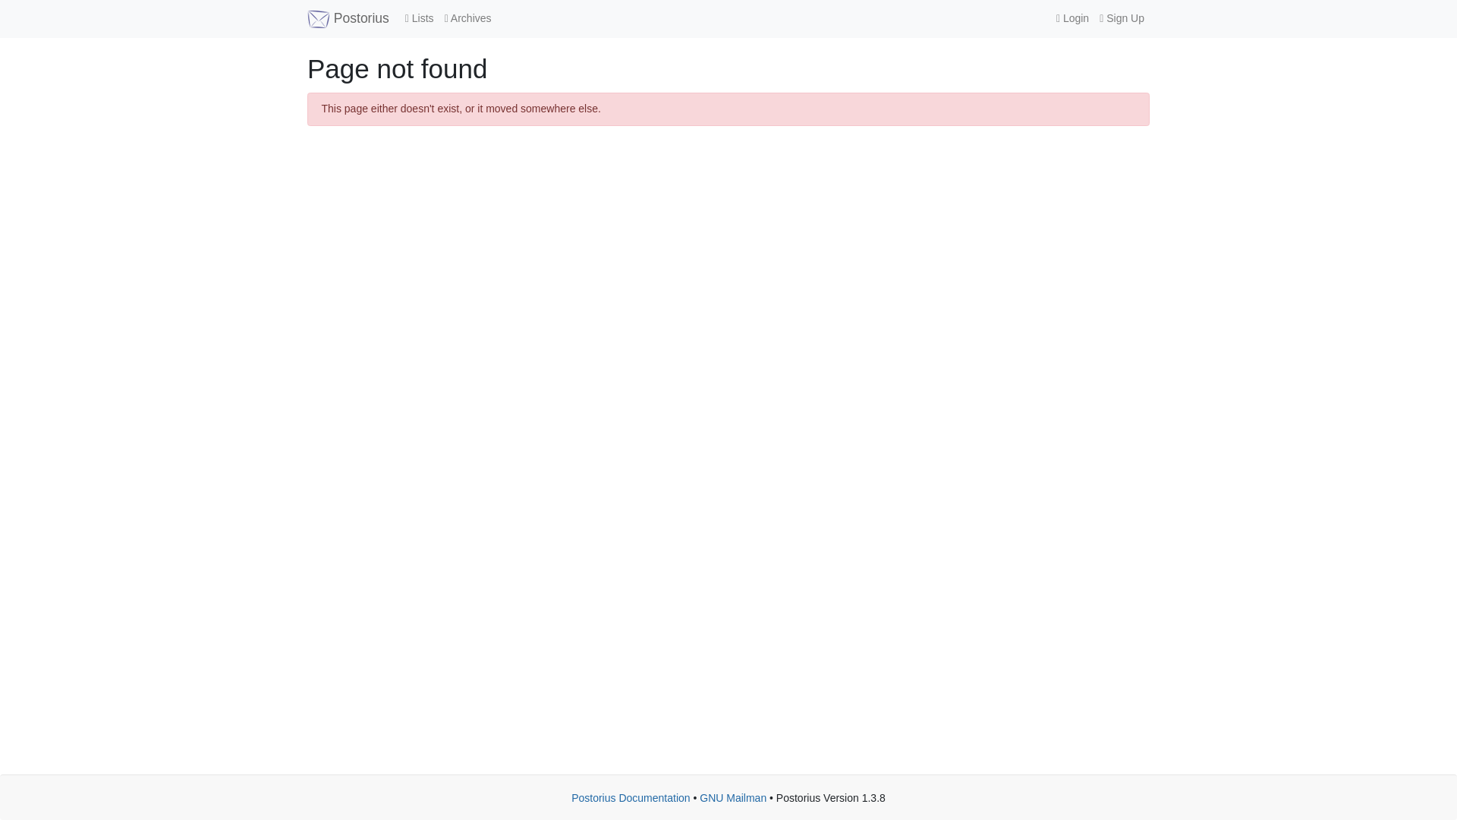 The image size is (1457, 820). I want to click on Sign Up, so click(1122, 18).